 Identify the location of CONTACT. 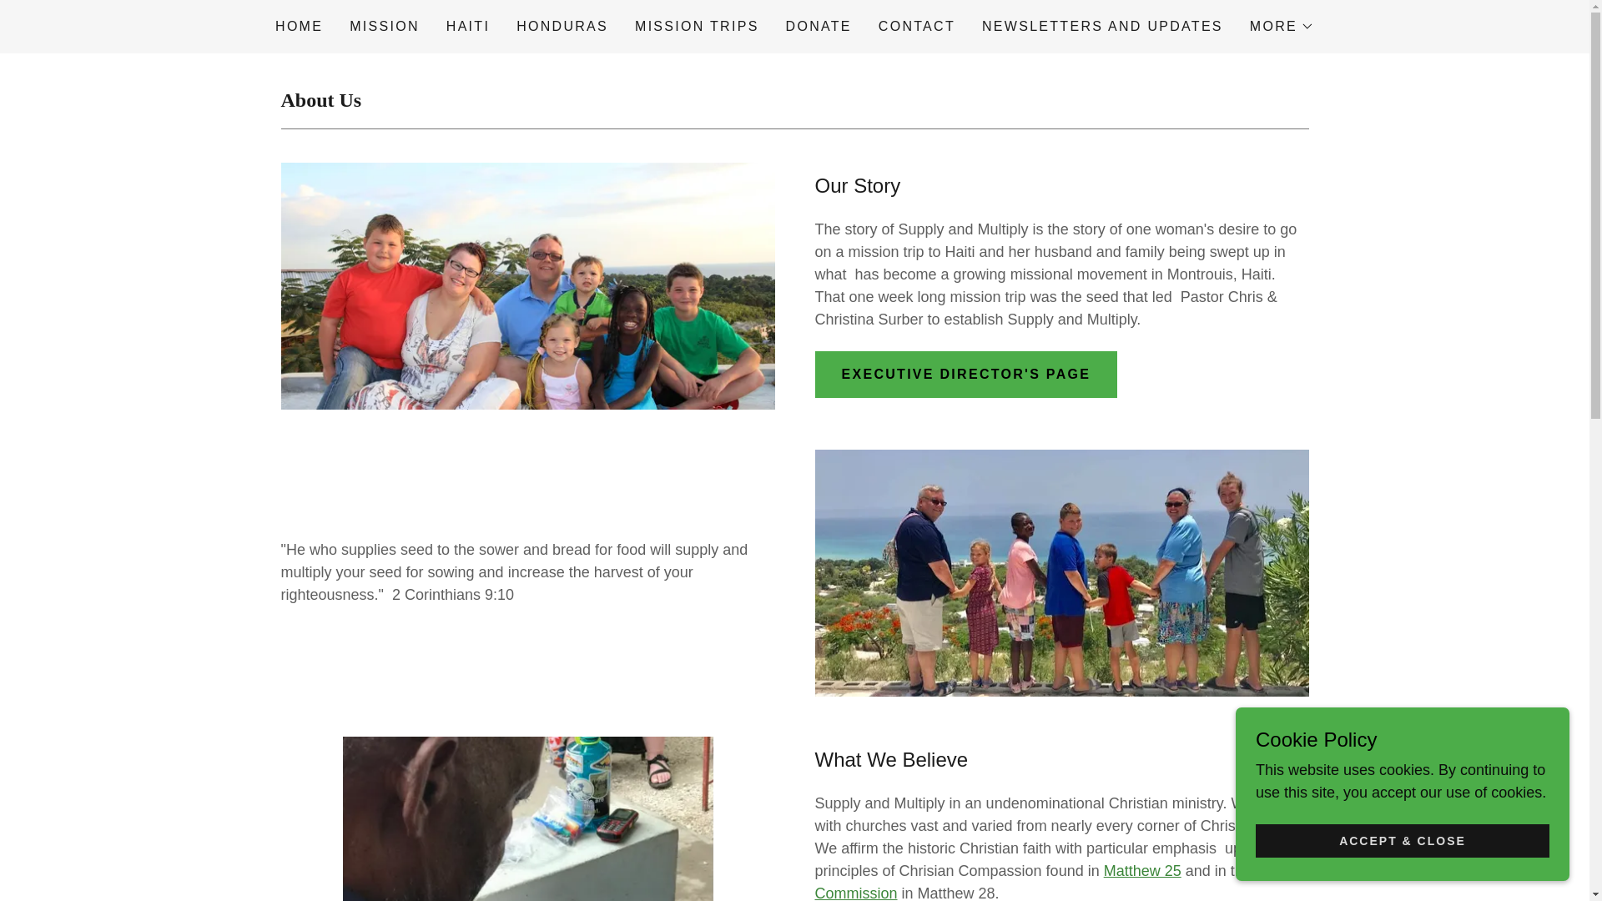
(916, 27).